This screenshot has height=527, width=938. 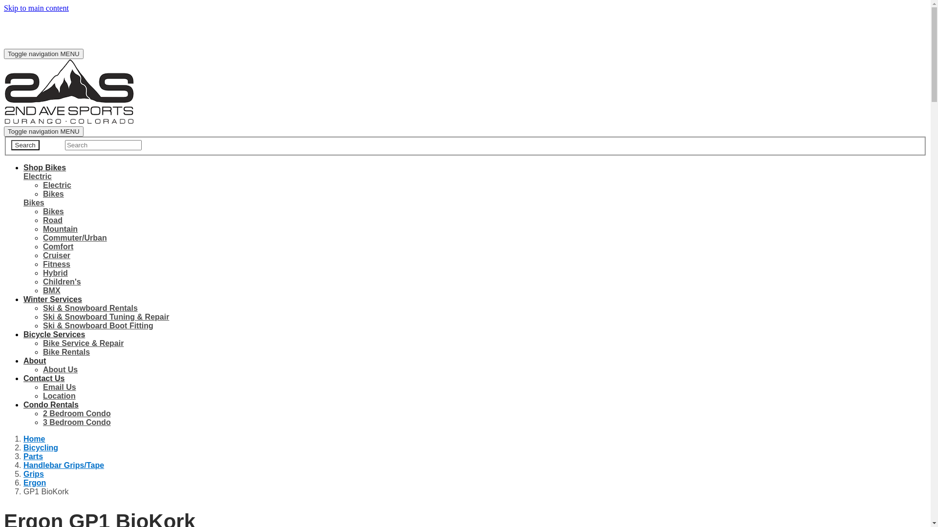 What do you see at coordinates (36, 8) in the screenshot?
I see `Skip to main content` at bounding box center [36, 8].